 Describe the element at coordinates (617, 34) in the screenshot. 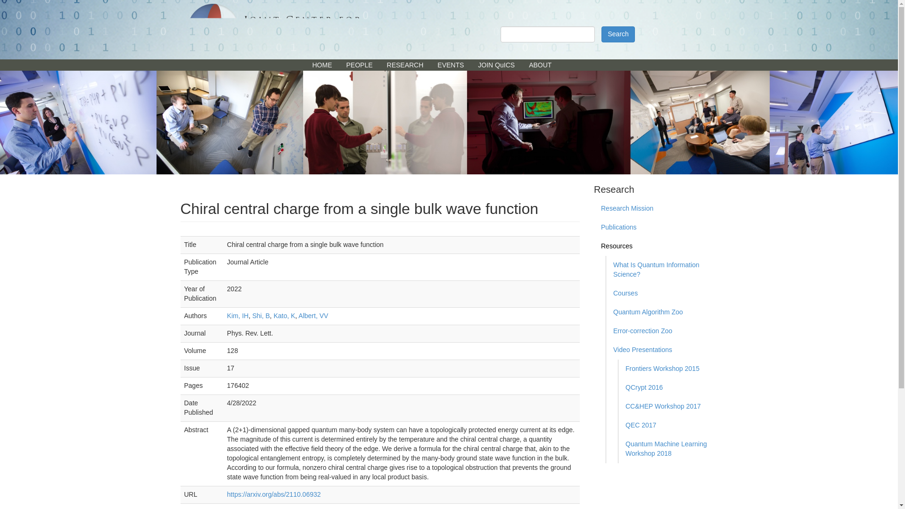

I see `Search` at that location.